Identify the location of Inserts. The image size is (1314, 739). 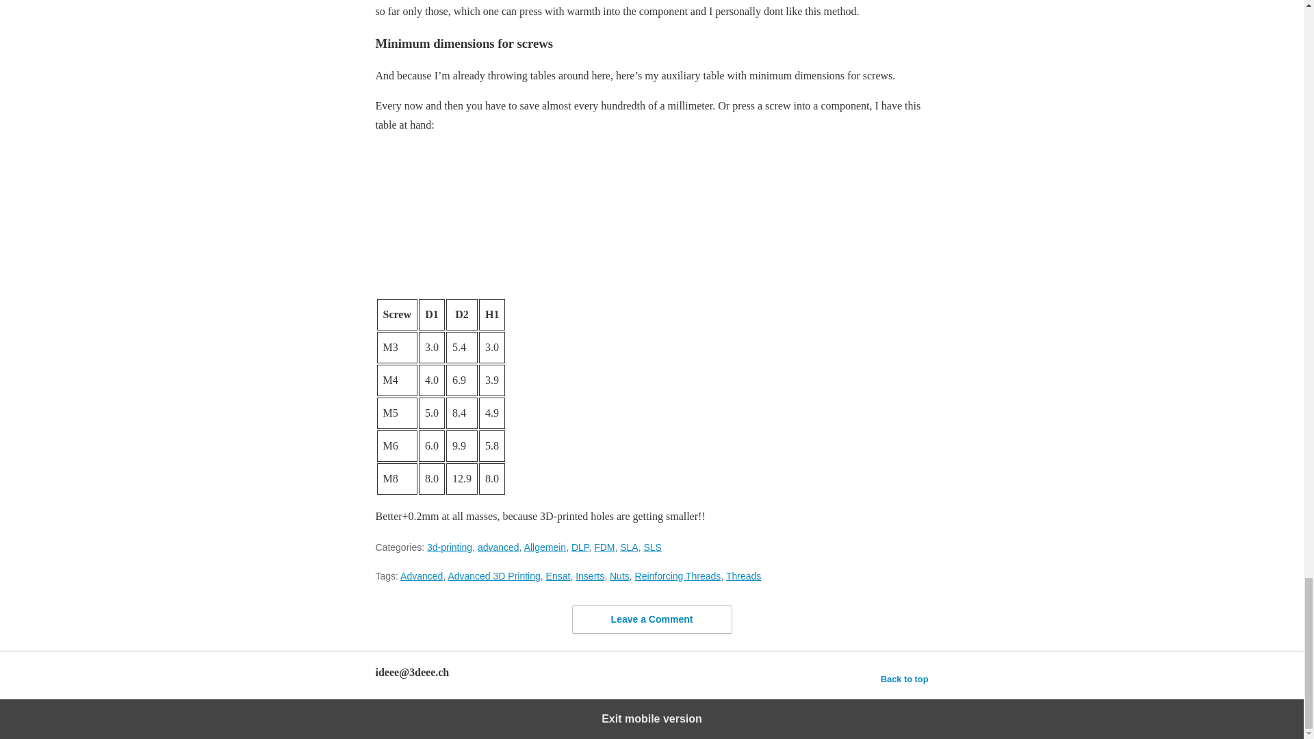
(590, 575).